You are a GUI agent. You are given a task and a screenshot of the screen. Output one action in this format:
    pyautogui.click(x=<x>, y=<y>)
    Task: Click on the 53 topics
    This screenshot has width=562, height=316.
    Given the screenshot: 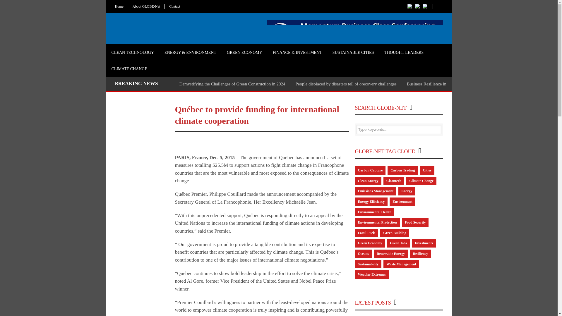 What is the action you would take?
    pyautogui.click(x=407, y=191)
    